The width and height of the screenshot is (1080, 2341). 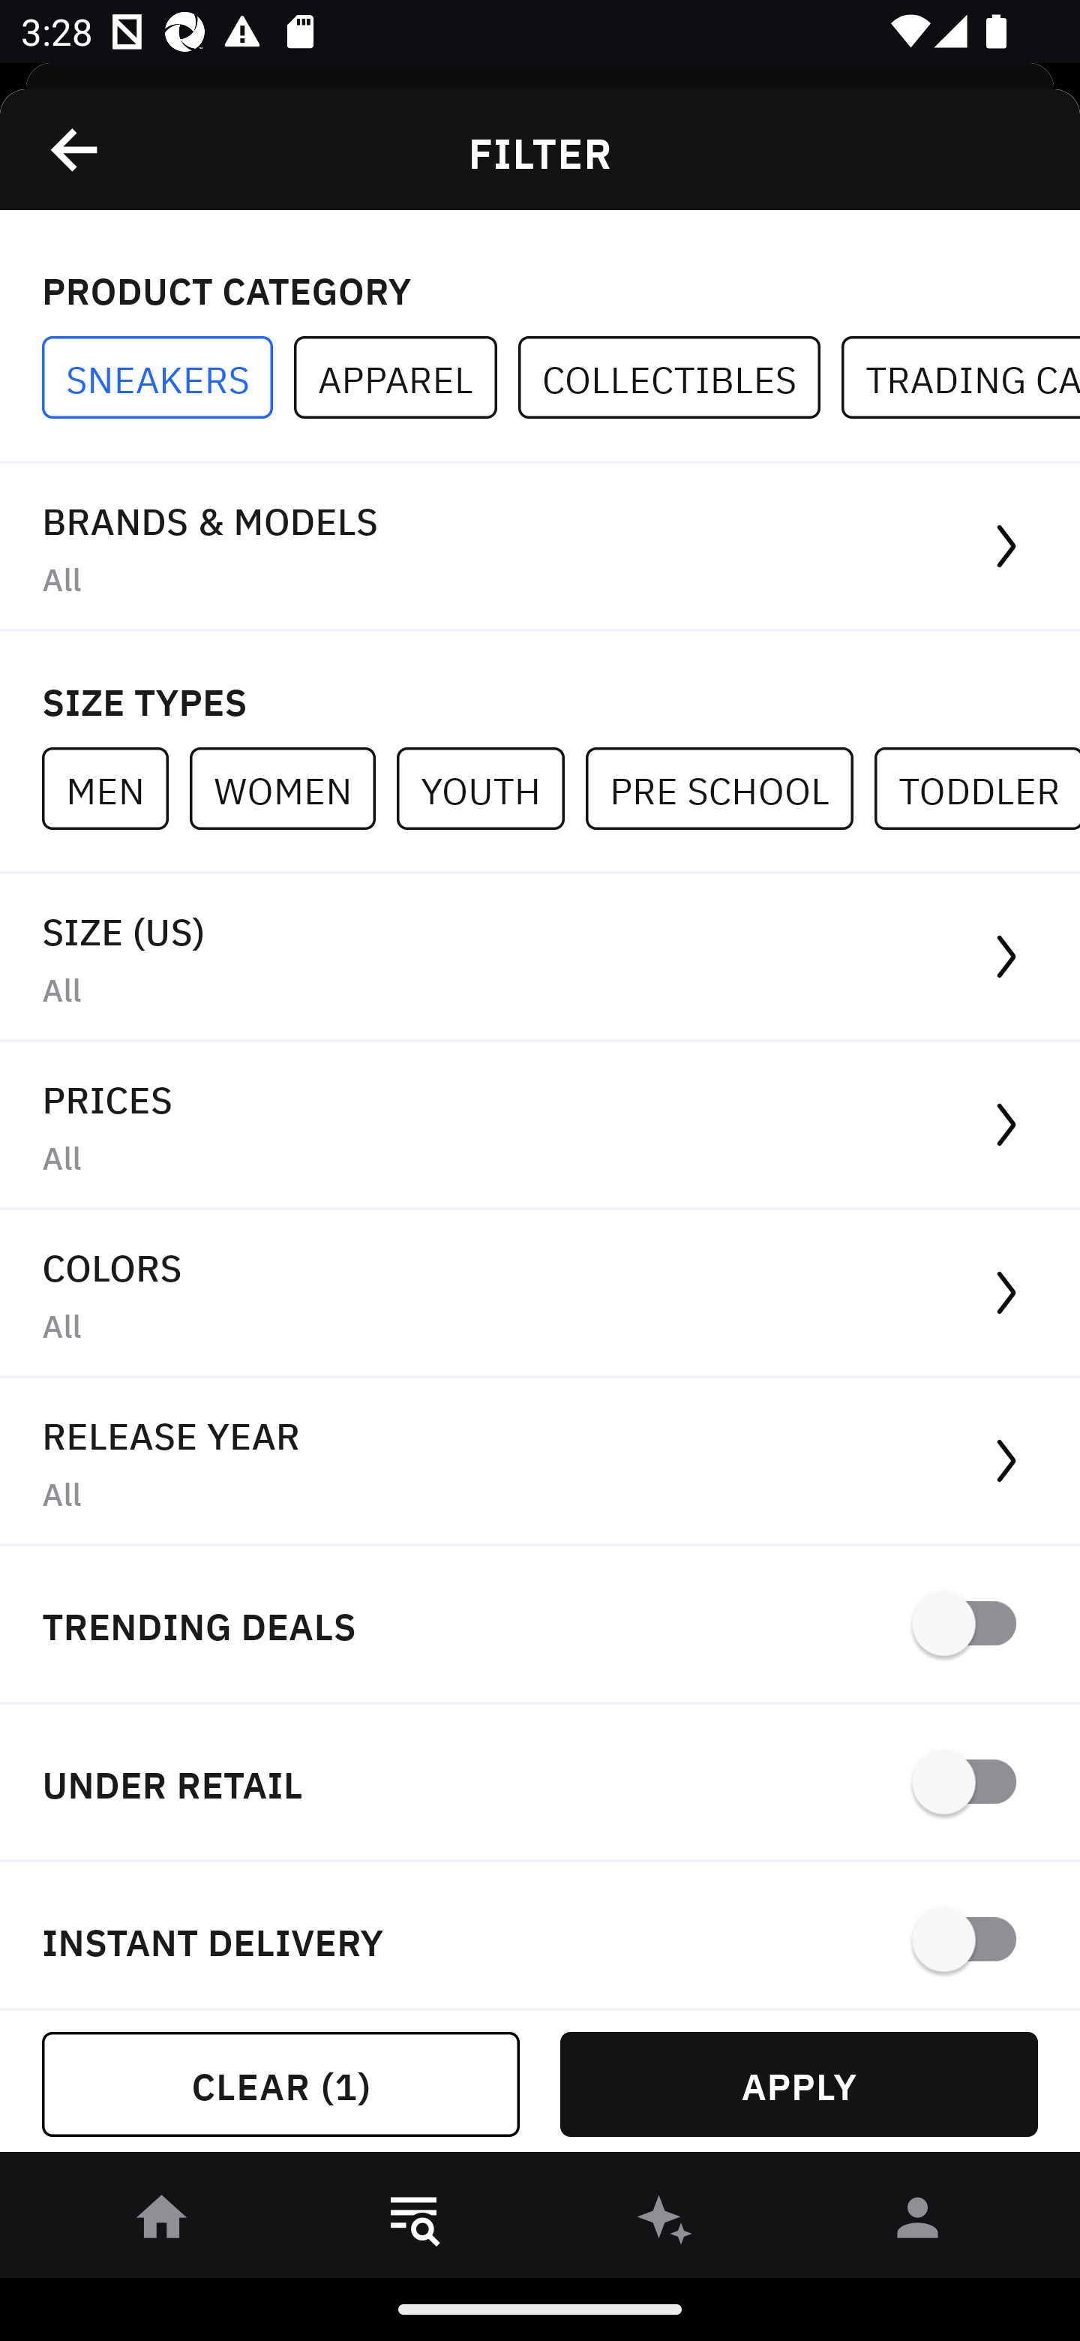 What do you see at coordinates (168, 378) in the screenshot?
I see `SNEAKERS` at bounding box center [168, 378].